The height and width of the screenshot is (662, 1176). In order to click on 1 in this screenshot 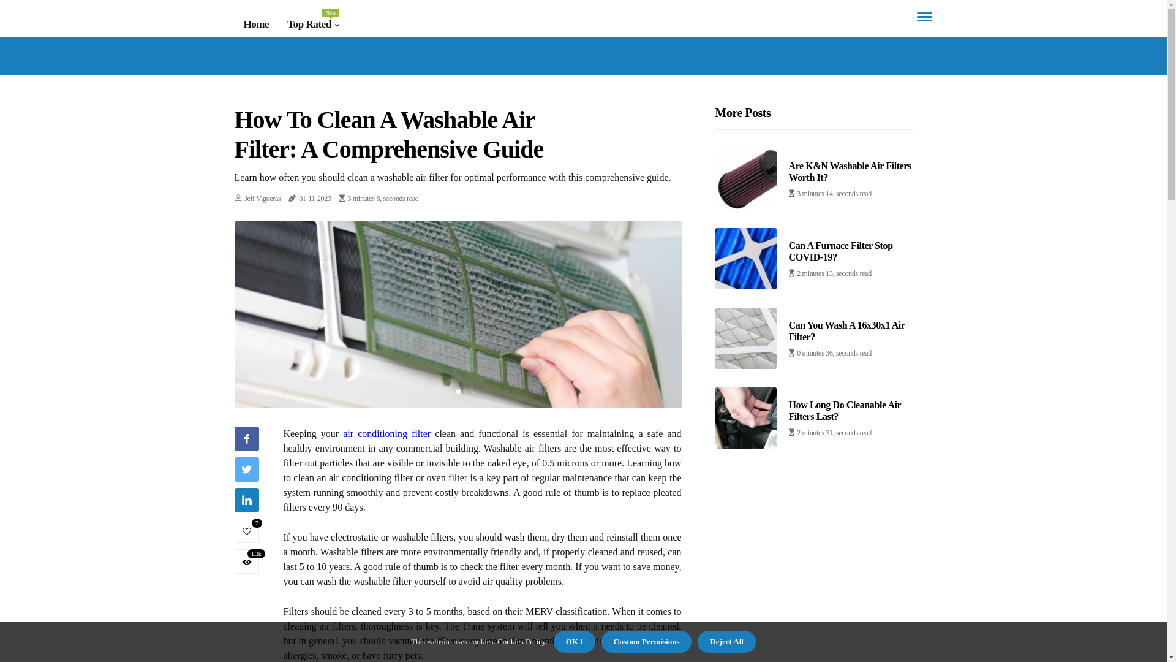, I will do `click(458, 391)`.